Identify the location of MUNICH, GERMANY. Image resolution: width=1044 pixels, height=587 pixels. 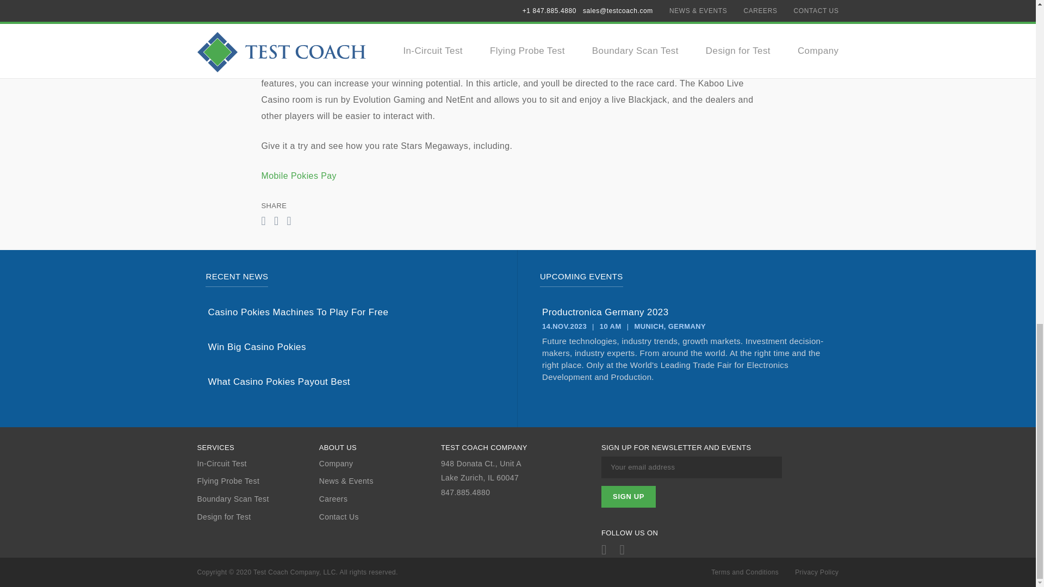
(669, 326).